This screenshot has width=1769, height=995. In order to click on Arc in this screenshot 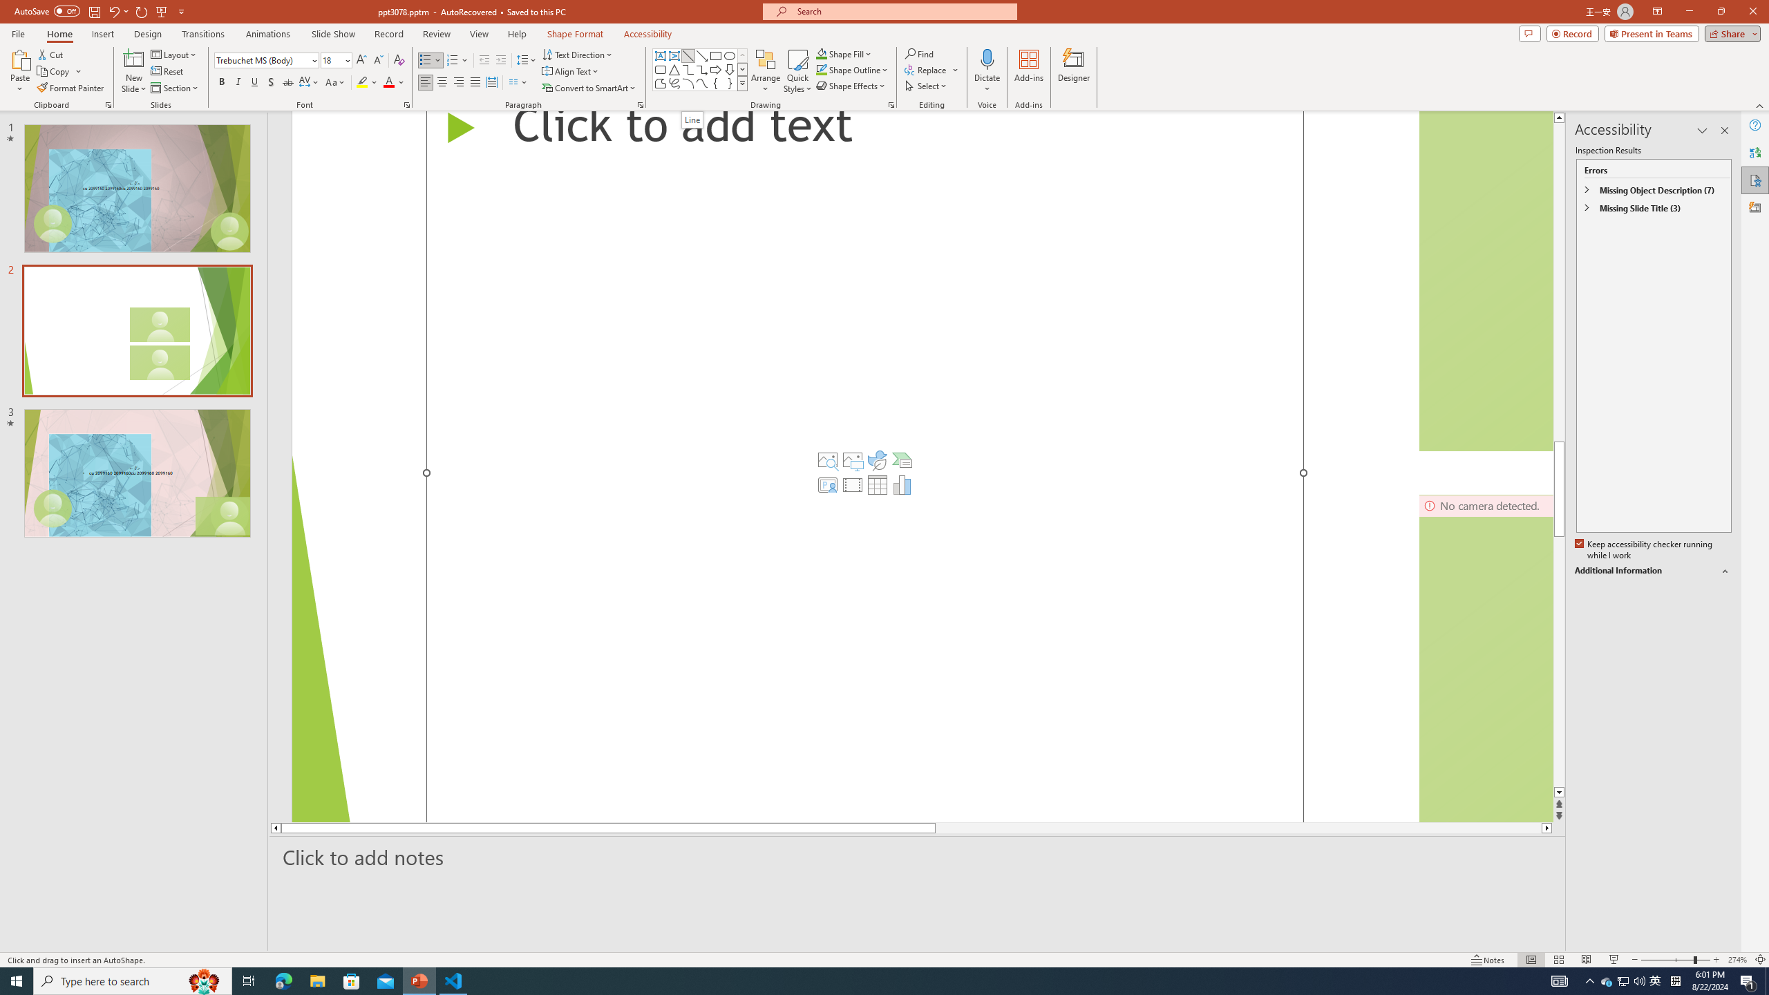, I will do `click(688, 83)`.